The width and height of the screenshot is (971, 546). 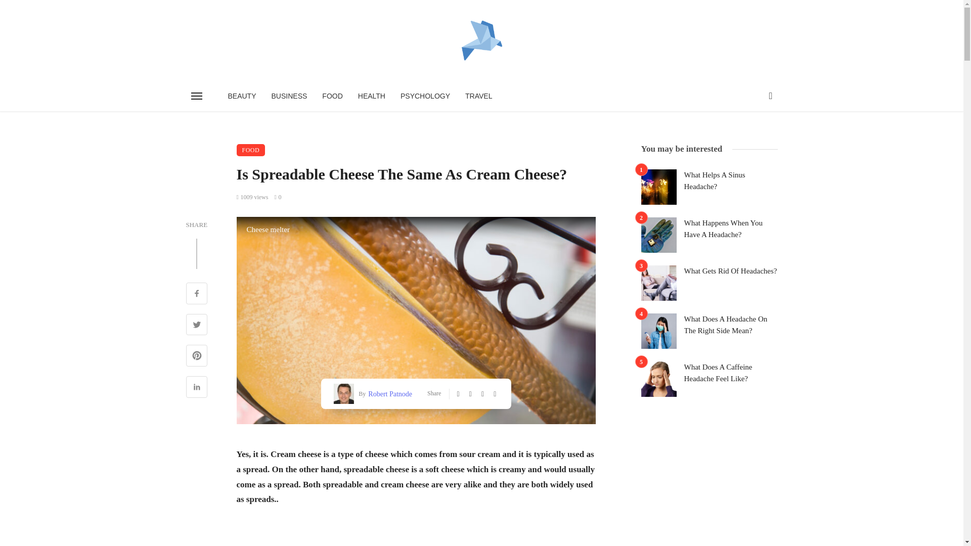 What do you see at coordinates (197, 294) in the screenshot?
I see `Share on Facebook` at bounding box center [197, 294].